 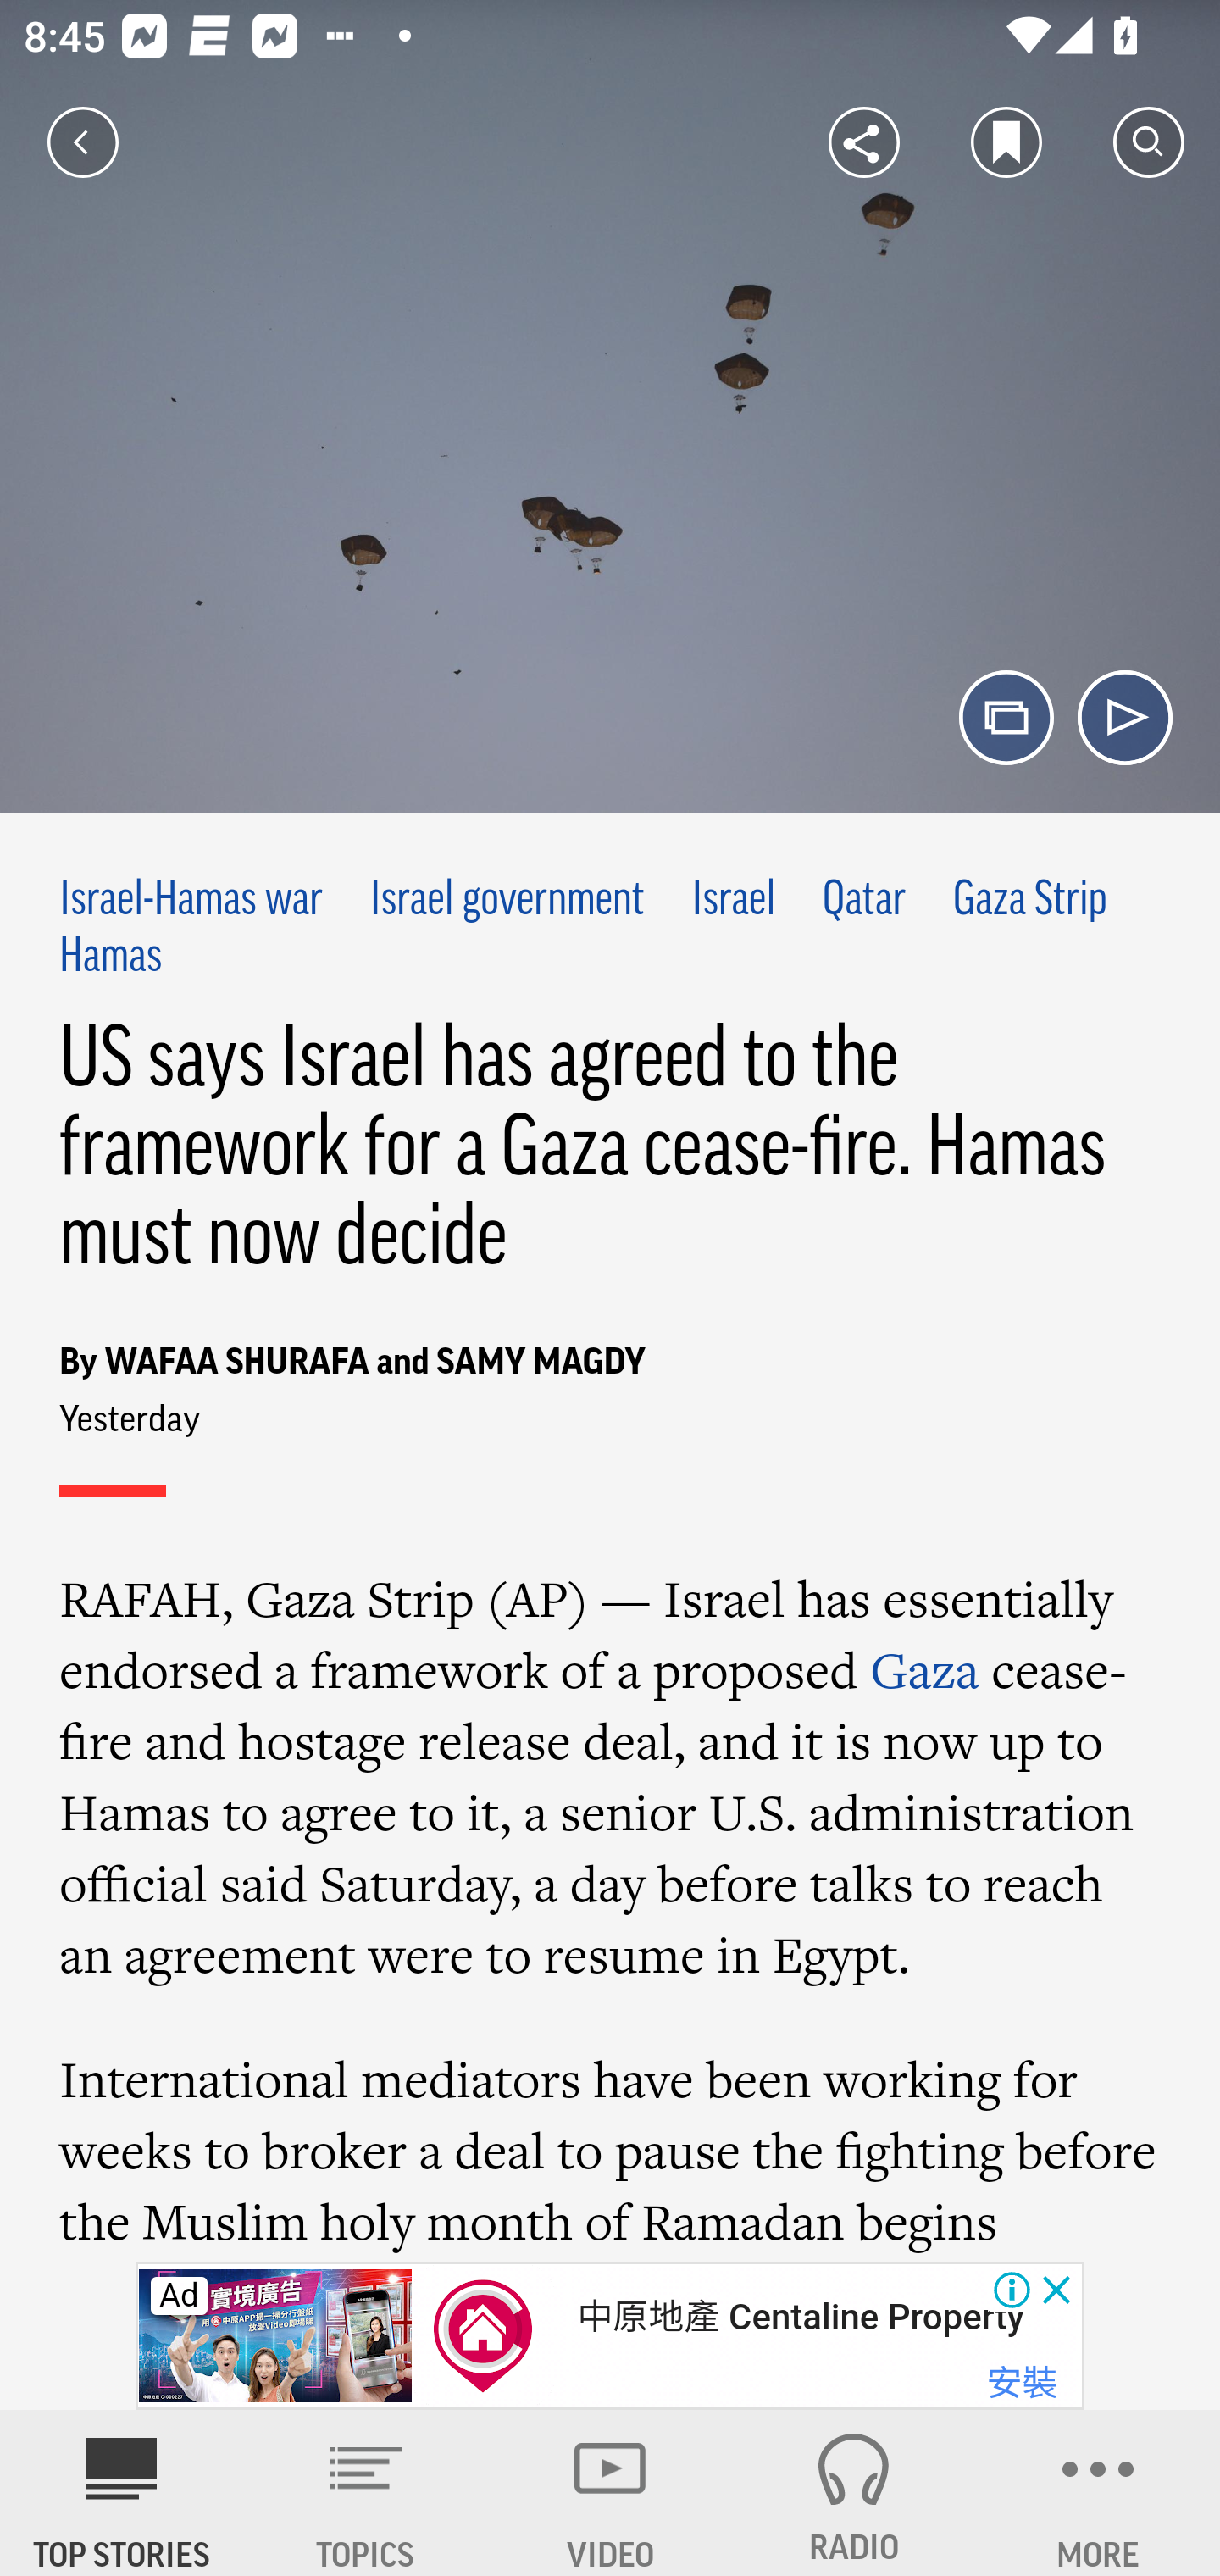 What do you see at coordinates (734, 902) in the screenshot?
I see `Israel` at bounding box center [734, 902].